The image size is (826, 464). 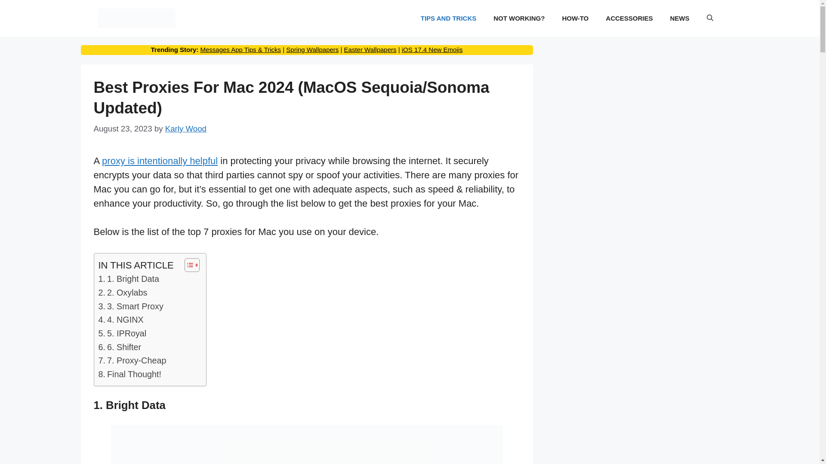 I want to click on 6. Shifter, so click(x=120, y=347).